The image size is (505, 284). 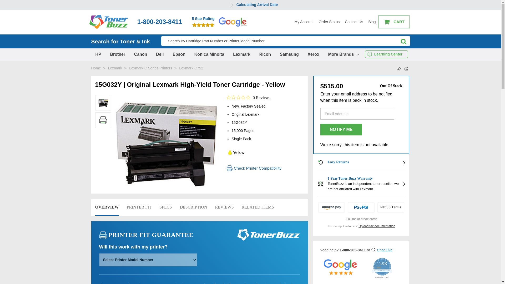 What do you see at coordinates (117, 54) in the screenshot?
I see `Brother` at bounding box center [117, 54].